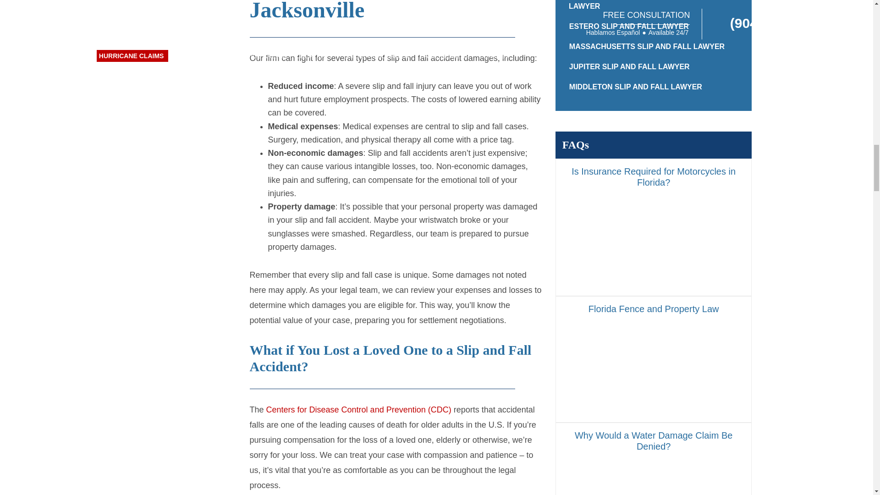 The image size is (880, 495). What do you see at coordinates (654, 227) in the screenshot?
I see `Is Insurance Required for Motorcycles in Florida?` at bounding box center [654, 227].